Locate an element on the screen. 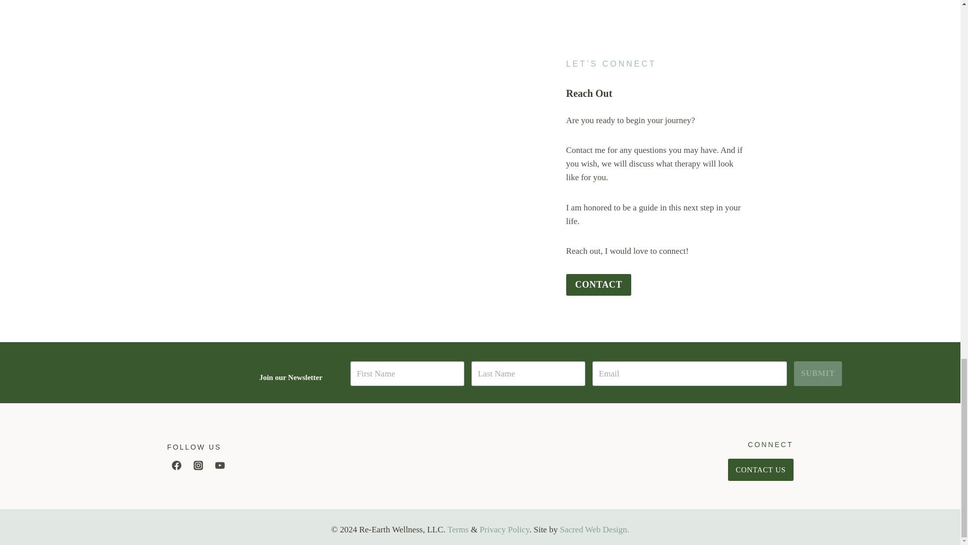  SUBMIT is located at coordinates (818, 373).